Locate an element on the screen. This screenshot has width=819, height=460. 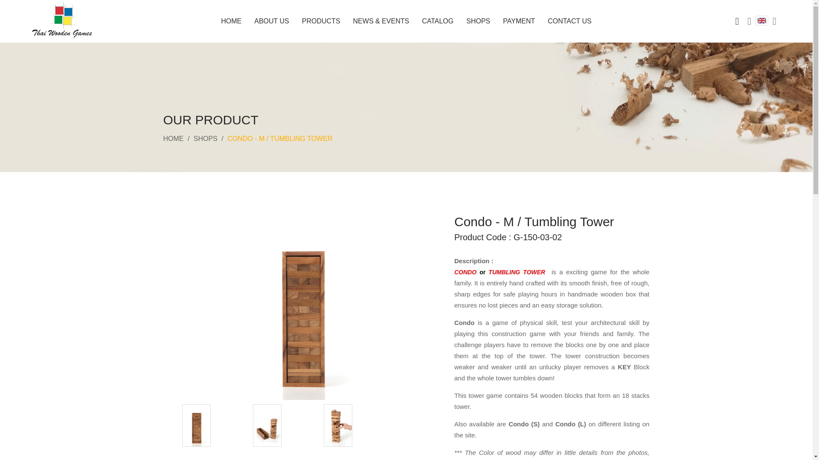
PRODUCTS is located at coordinates (321, 21).